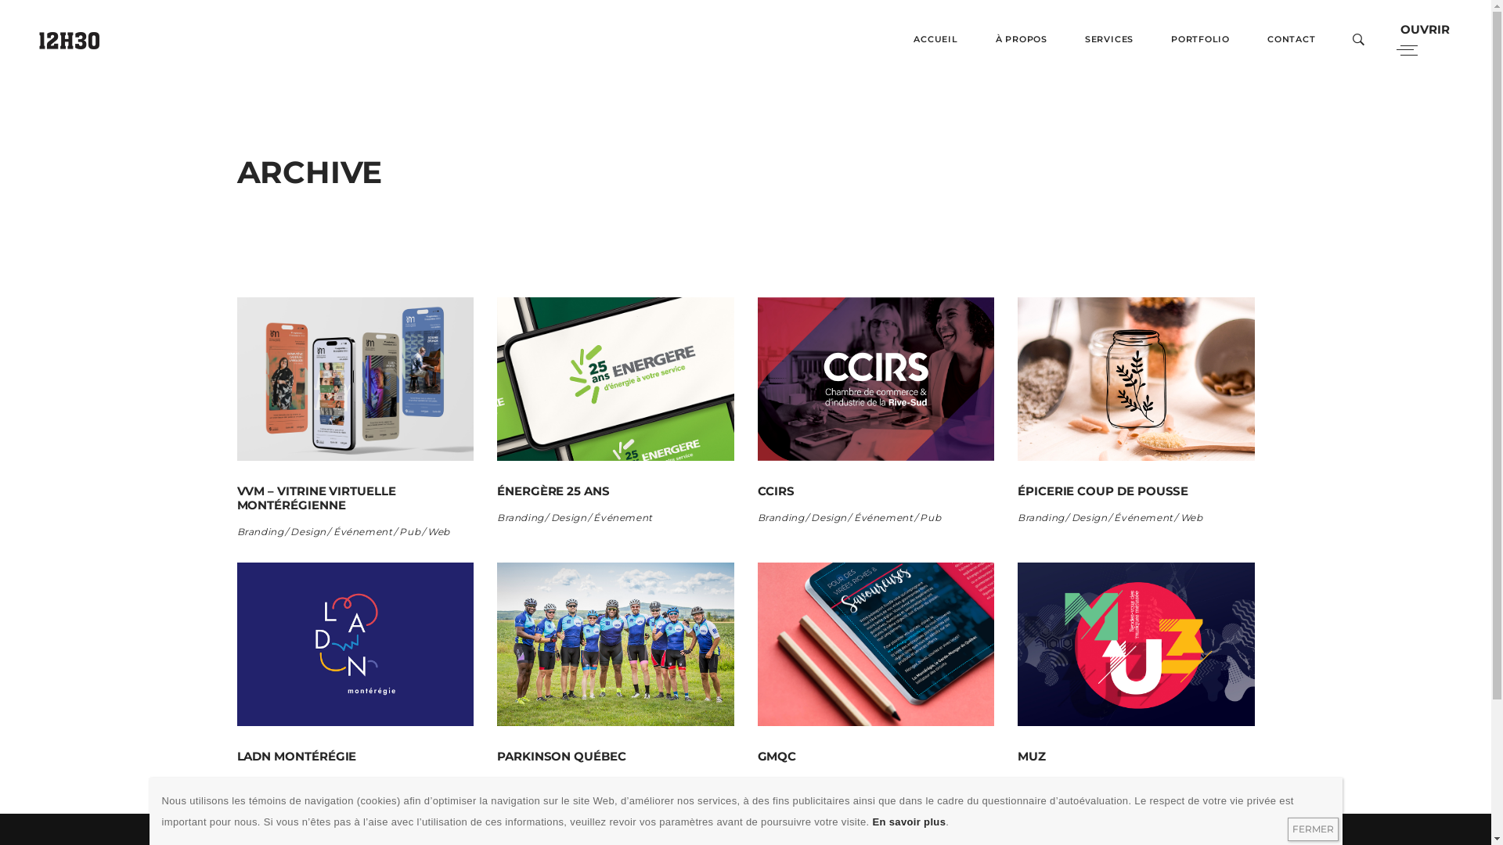 Image resolution: width=1503 pixels, height=845 pixels. I want to click on PORTFOLIO, so click(1201, 39).